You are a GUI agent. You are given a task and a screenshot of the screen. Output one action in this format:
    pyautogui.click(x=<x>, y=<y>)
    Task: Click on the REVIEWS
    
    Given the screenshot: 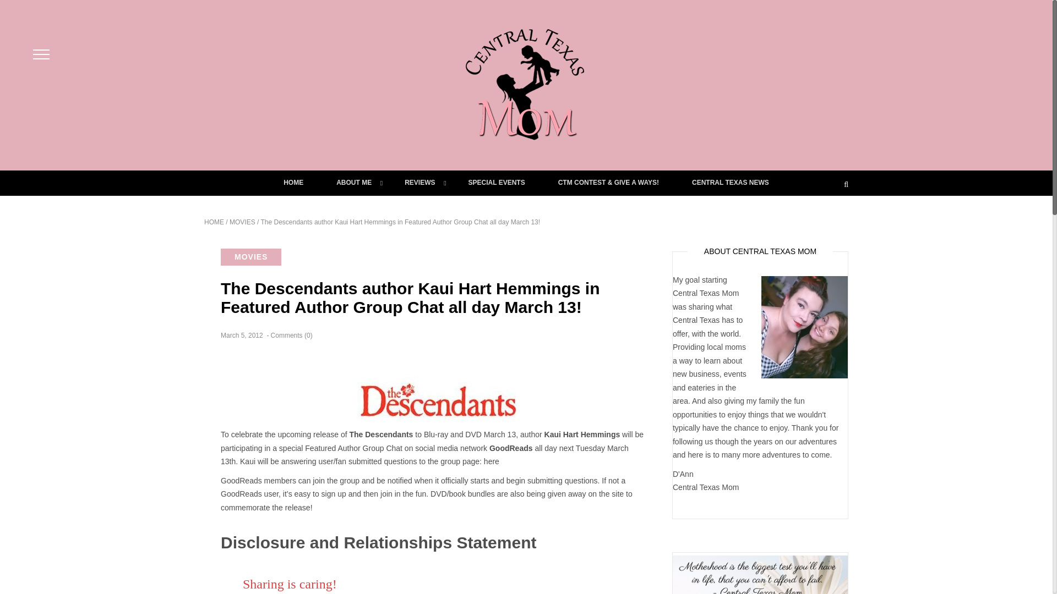 What is the action you would take?
    pyautogui.click(x=419, y=183)
    